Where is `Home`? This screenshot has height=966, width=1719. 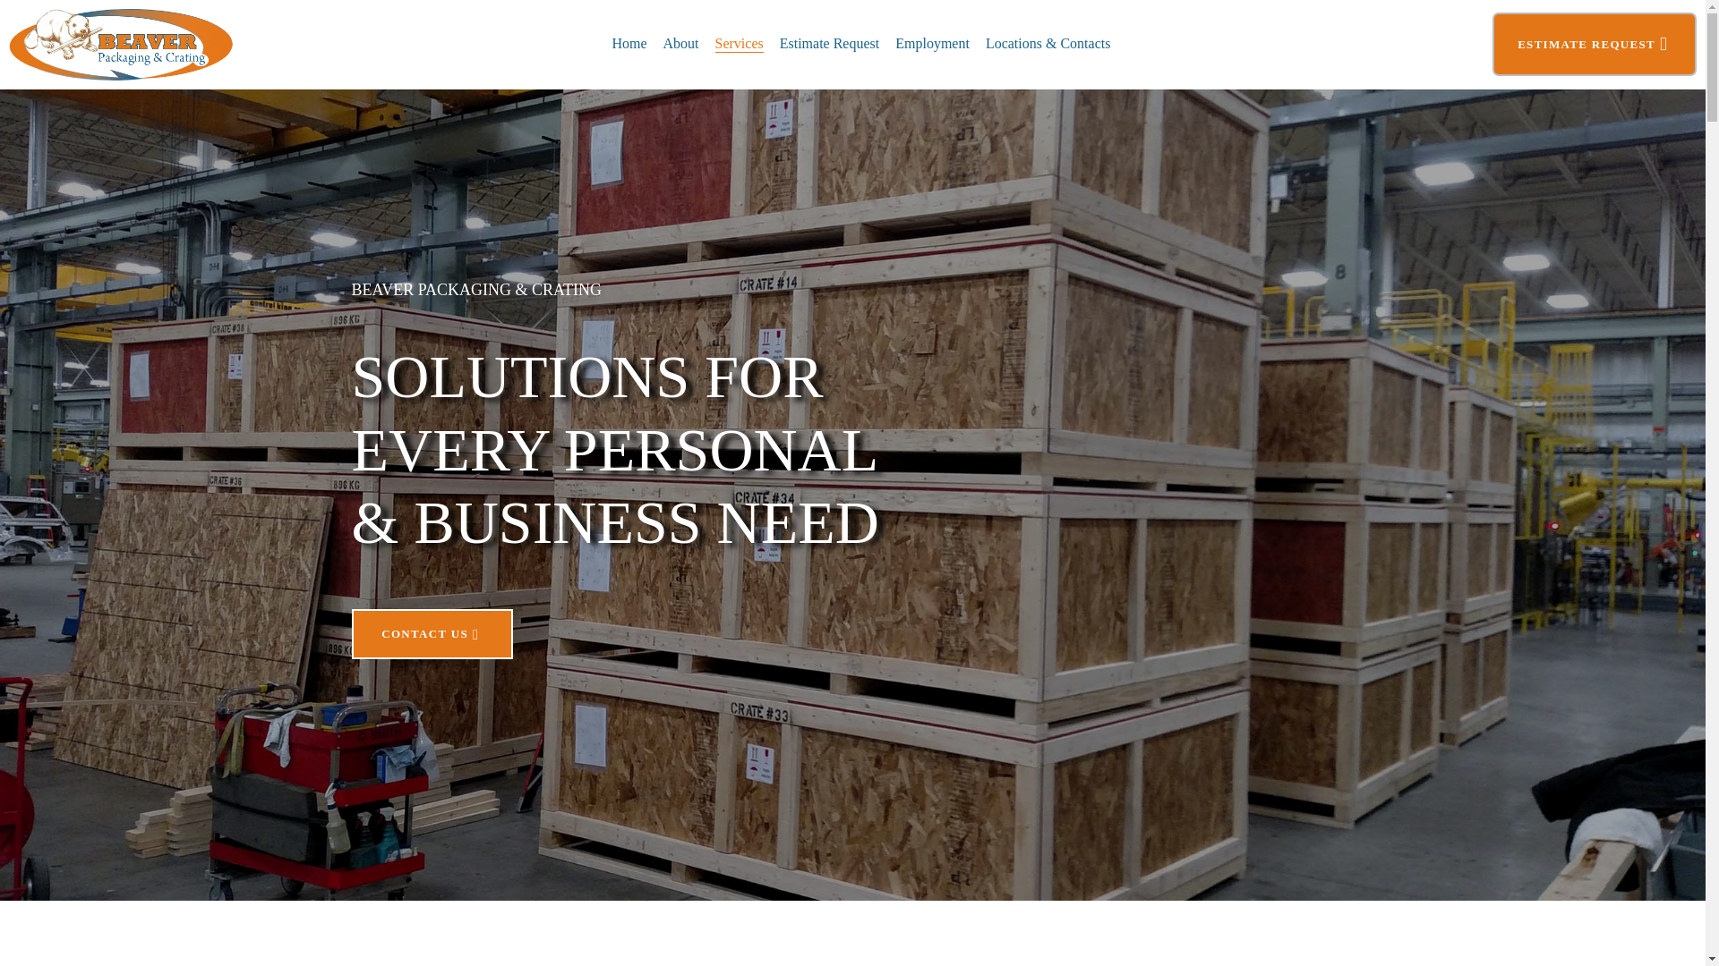 Home is located at coordinates (629, 43).